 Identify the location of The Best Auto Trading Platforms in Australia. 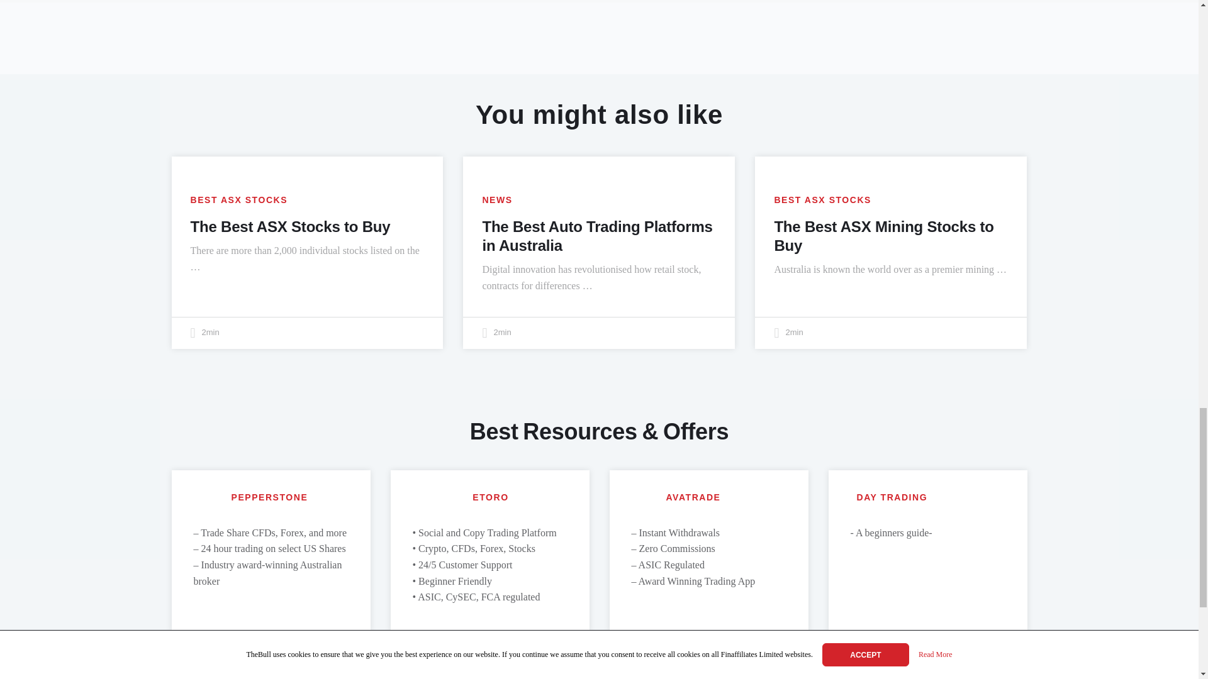
(597, 235).